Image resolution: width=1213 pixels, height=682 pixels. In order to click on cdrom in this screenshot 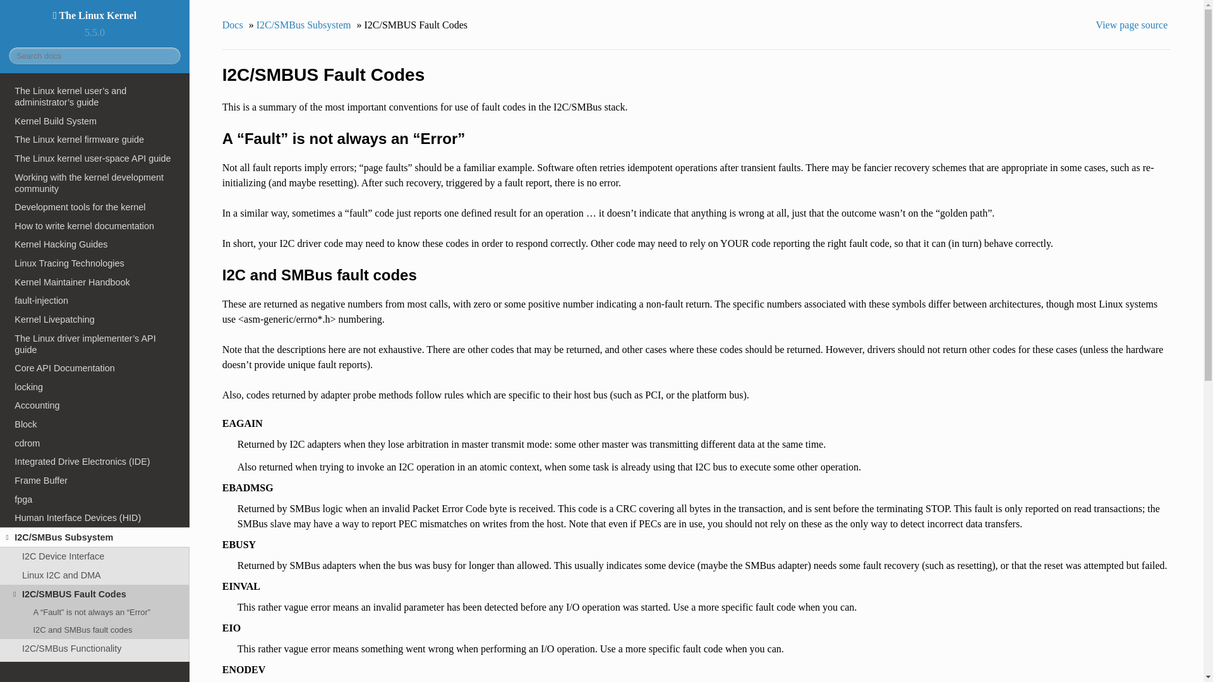, I will do `click(95, 443)`.